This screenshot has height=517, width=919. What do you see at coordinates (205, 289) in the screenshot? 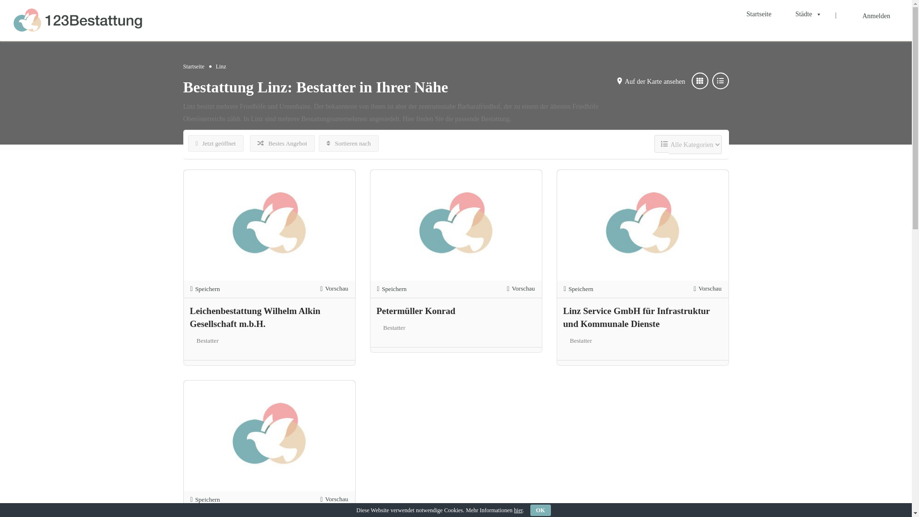
I see `Speichern` at bounding box center [205, 289].